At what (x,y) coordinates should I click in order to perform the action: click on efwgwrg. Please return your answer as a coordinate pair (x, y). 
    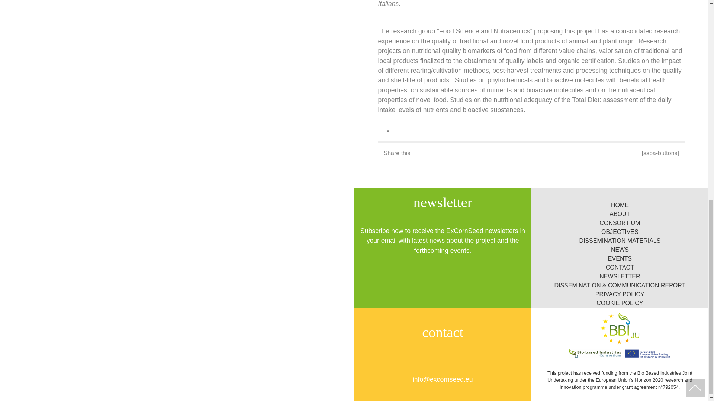
    Looking at the image, I should click on (620, 285).